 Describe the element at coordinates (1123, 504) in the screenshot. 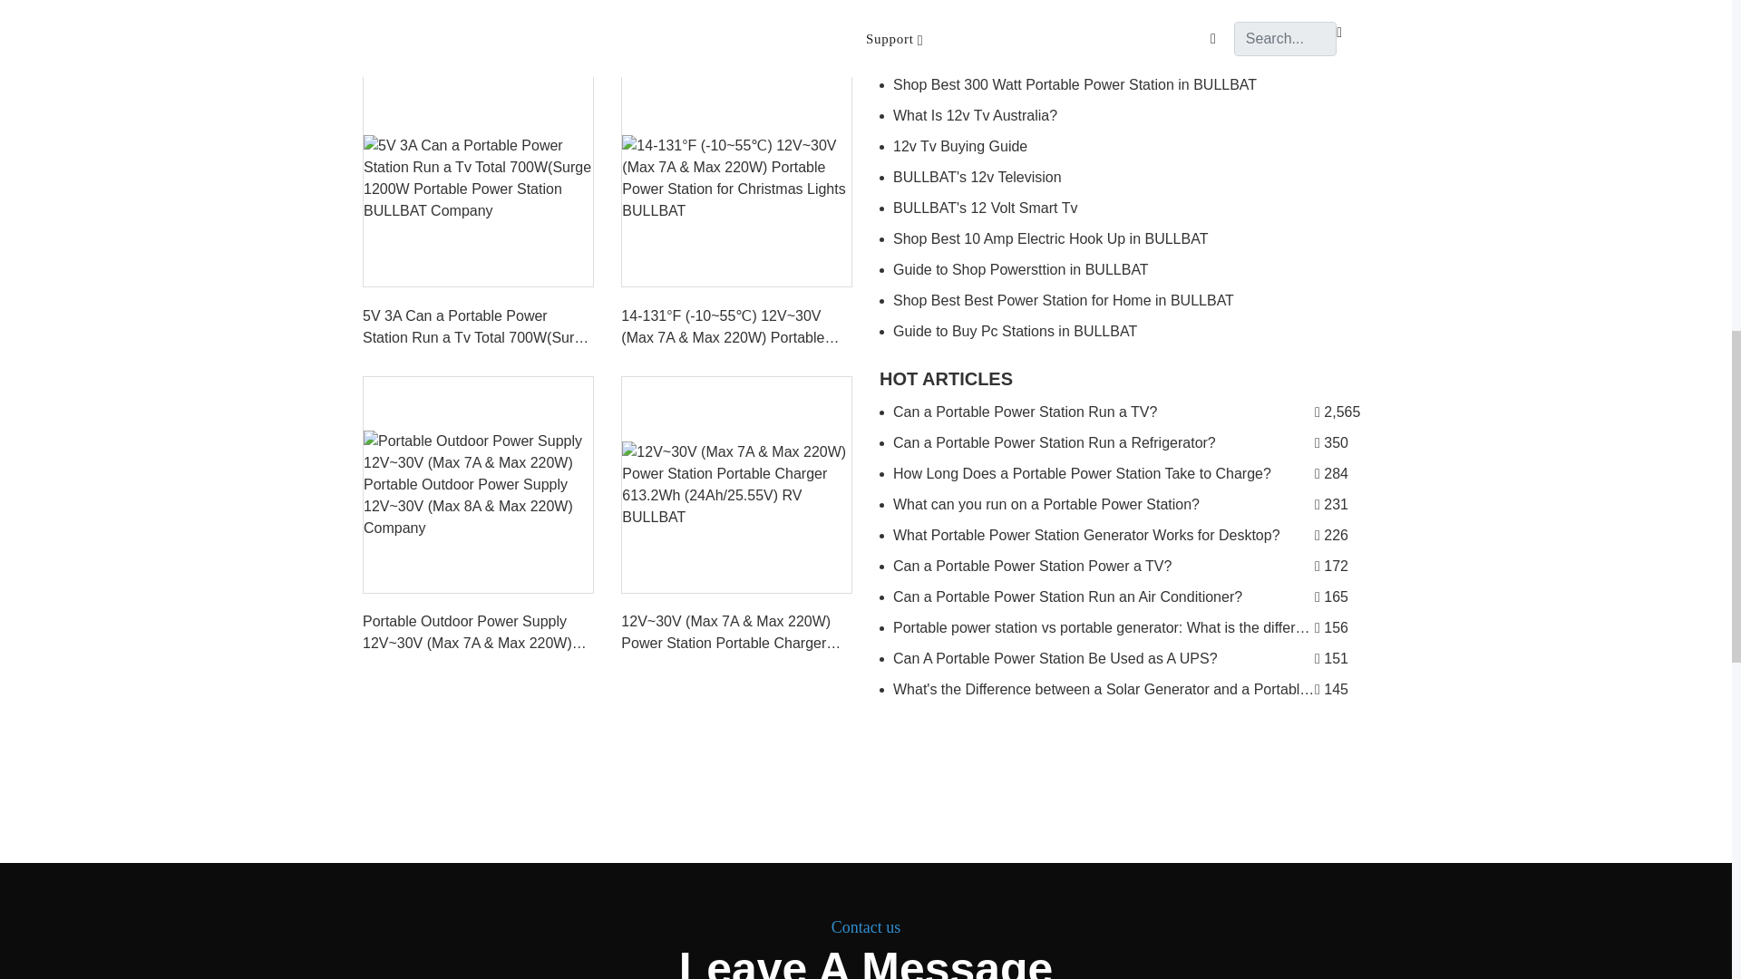

I see `What can you run on a Portable Power Station? ` at that location.